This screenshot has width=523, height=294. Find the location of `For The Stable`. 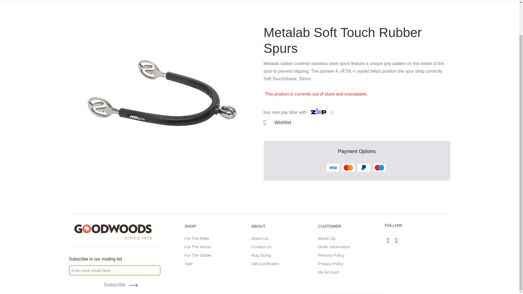

For The Stable is located at coordinates (217, 254).